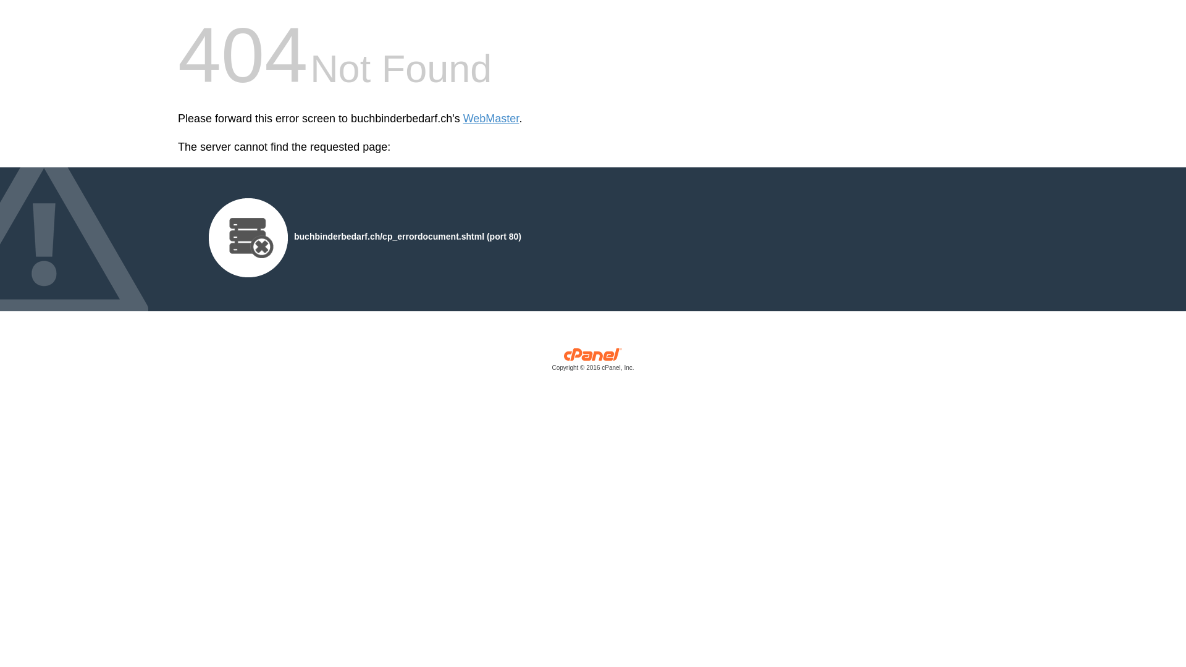  I want to click on WebMaster, so click(492, 119).